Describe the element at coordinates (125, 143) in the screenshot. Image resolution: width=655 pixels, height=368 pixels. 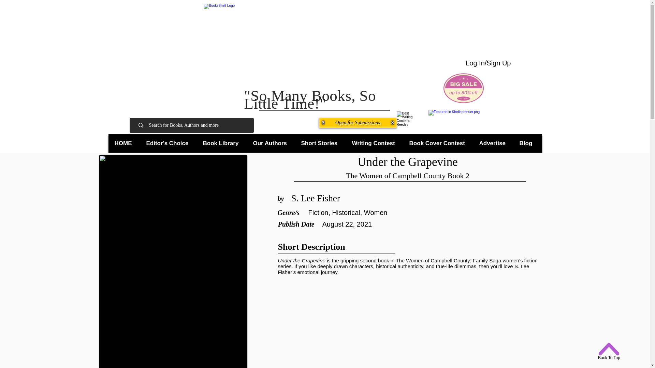
I see `HOME` at that location.